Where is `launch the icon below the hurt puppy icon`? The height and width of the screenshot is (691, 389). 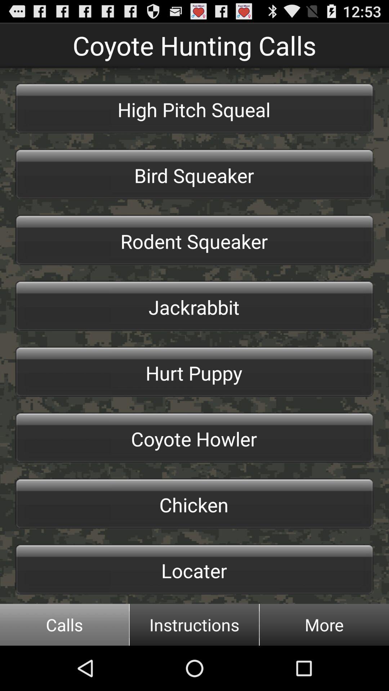 launch the icon below the hurt puppy icon is located at coordinates (194, 438).